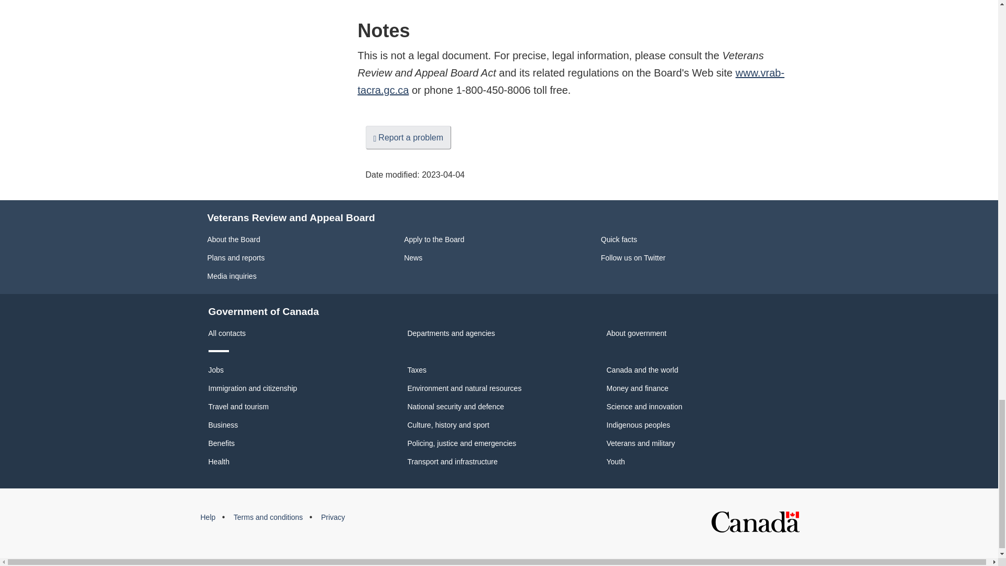  I want to click on Summary of key information about the Board, so click(618, 240).